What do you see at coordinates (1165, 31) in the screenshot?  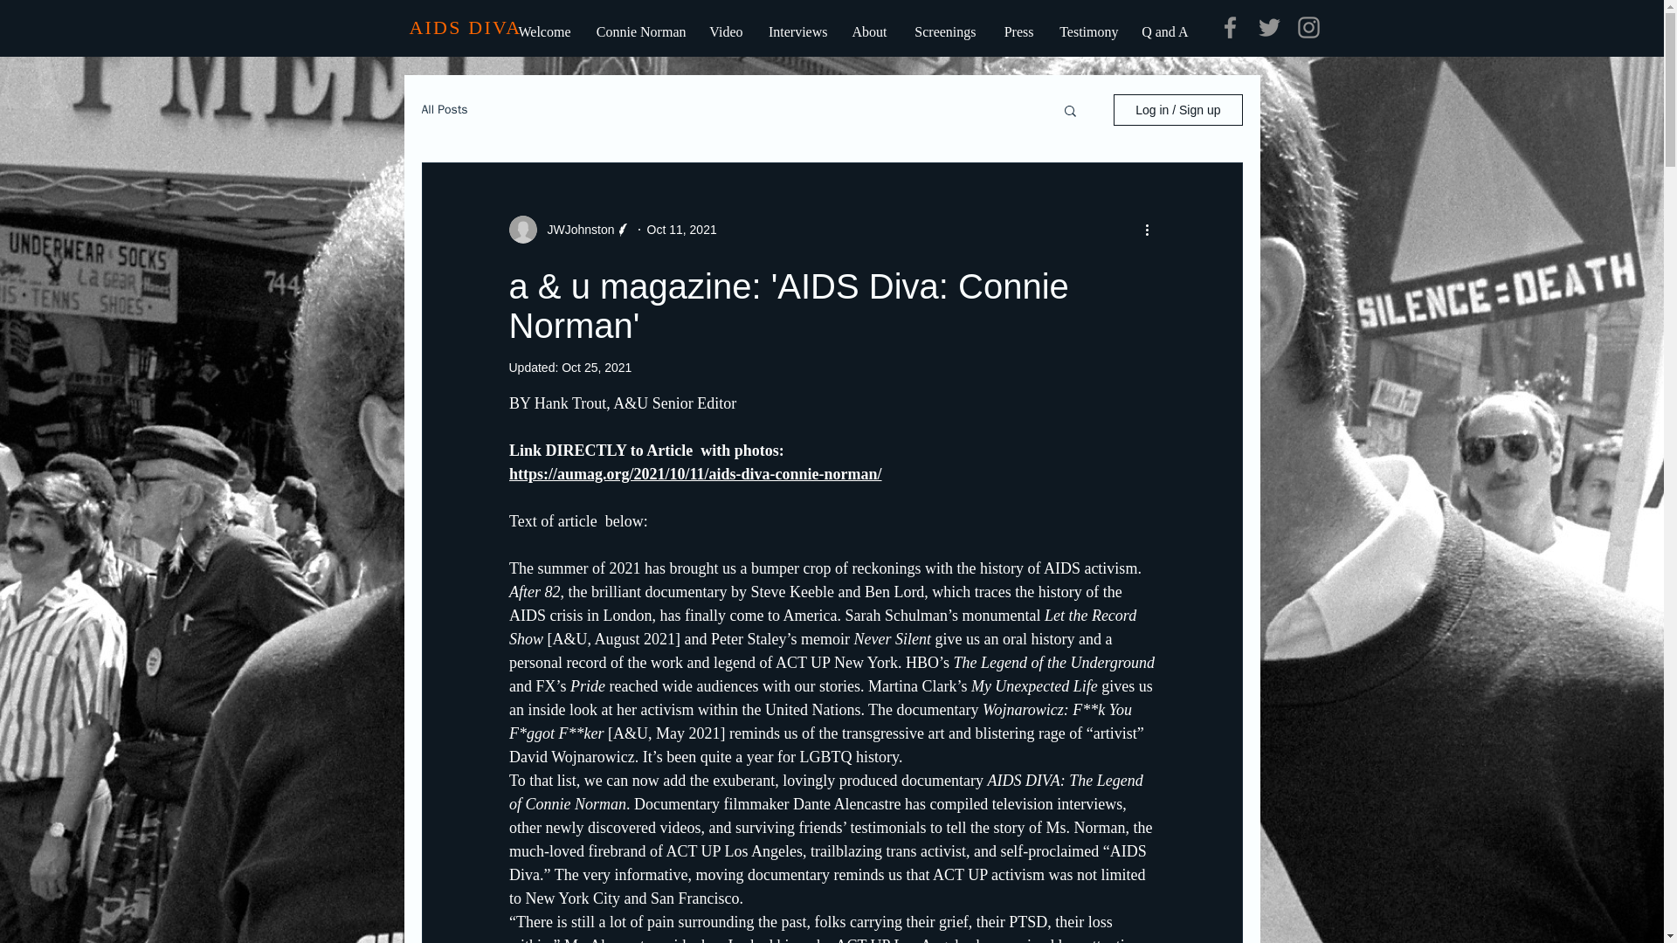 I see `Q and A` at bounding box center [1165, 31].